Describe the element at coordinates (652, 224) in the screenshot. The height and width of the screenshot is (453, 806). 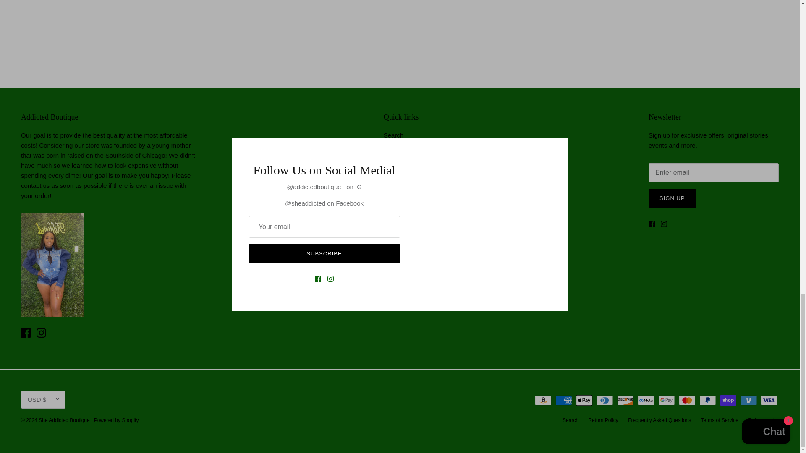
I see `Facebook` at that location.